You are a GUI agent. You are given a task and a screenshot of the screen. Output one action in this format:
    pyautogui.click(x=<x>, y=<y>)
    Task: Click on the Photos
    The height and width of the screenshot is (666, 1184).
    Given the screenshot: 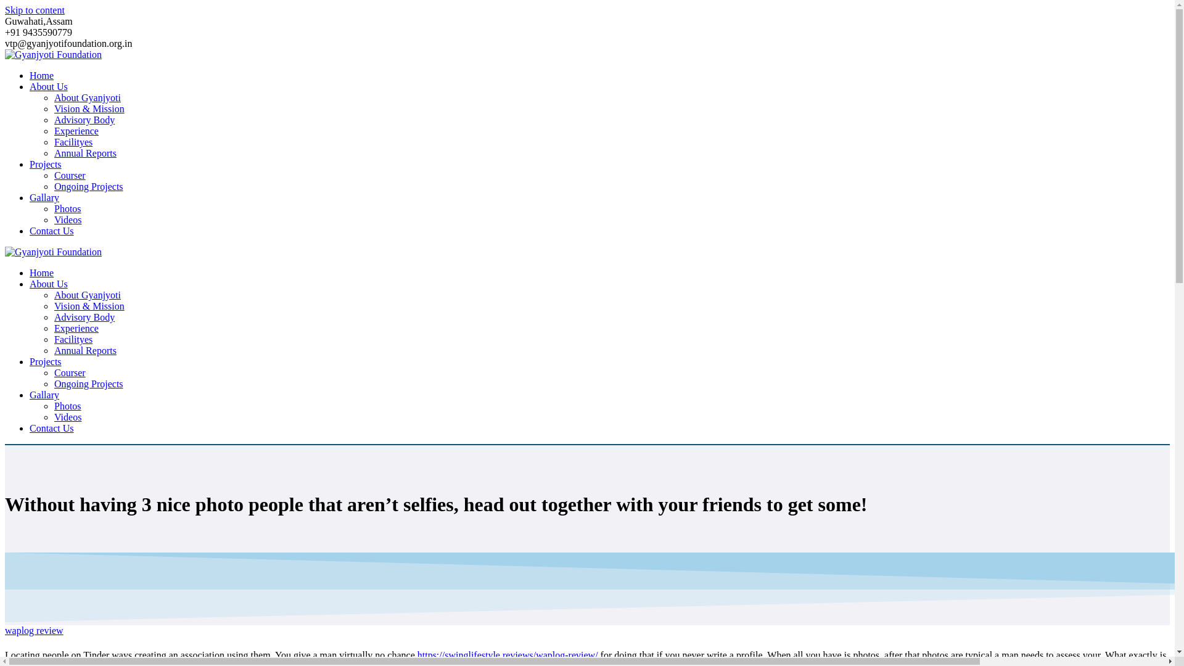 What is the action you would take?
    pyautogui.click(x=68, y=208)
    